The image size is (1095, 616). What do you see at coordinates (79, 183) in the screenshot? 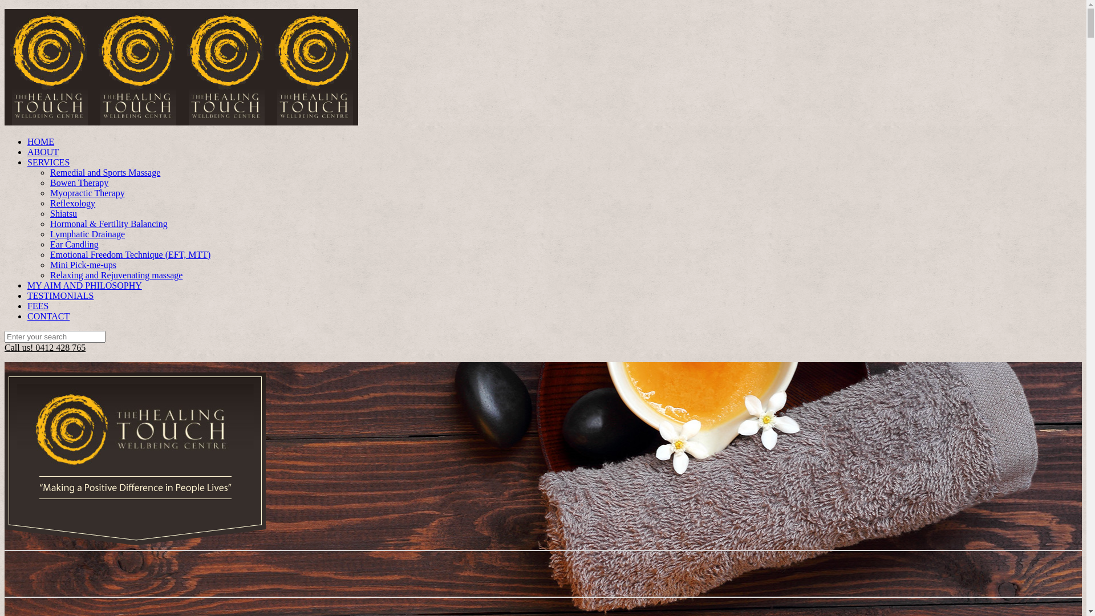
I see `Bowen Therapy` at bounding box center [79, 183].